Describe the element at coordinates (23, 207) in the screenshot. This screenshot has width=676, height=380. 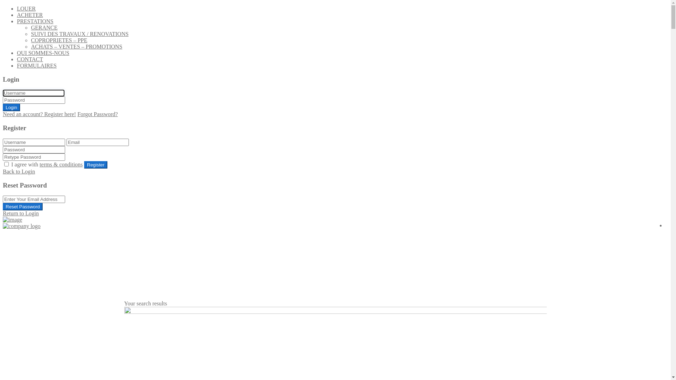
I see `Reset Password` at that location.